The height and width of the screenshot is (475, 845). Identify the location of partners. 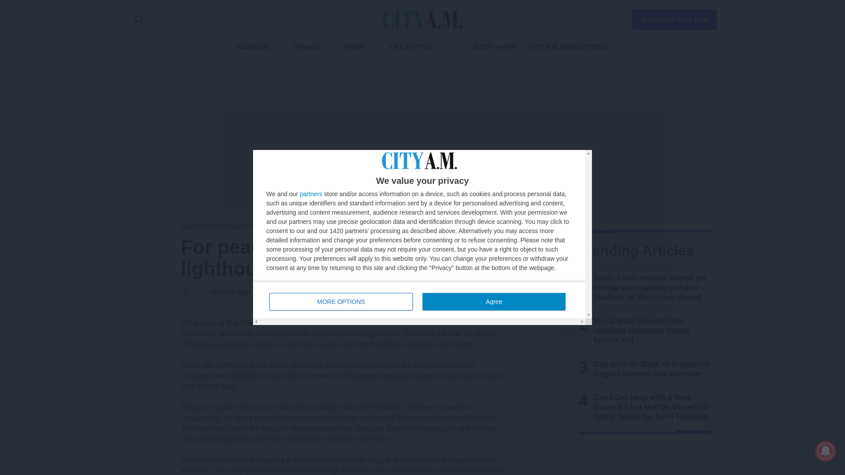
(341, 302).